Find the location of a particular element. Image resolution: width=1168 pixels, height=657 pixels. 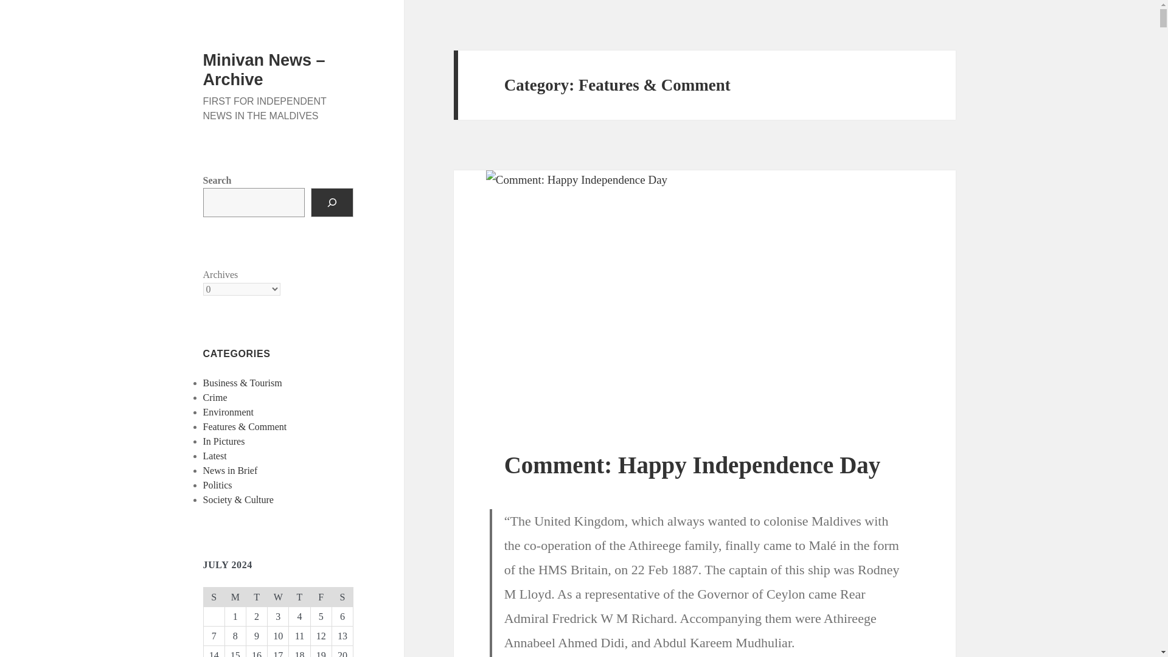

Politics is located at coordinates (218, 485).